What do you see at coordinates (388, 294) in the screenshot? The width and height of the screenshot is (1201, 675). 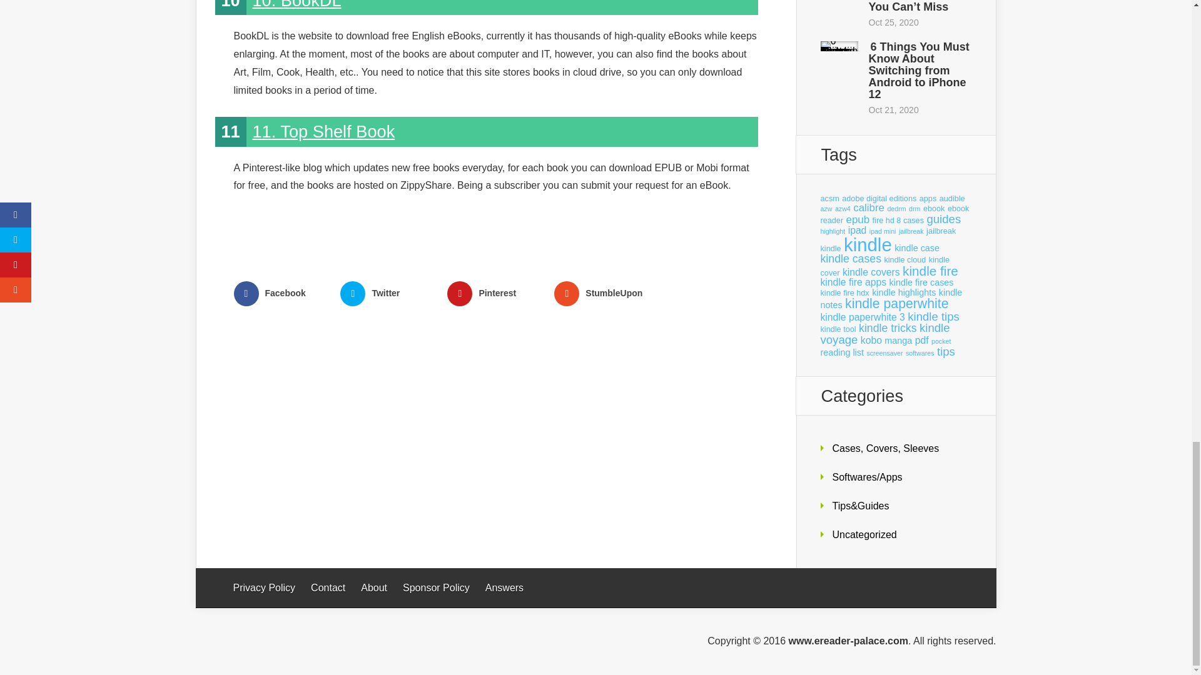 I see `Twitter` at bounding box center [388, 294].